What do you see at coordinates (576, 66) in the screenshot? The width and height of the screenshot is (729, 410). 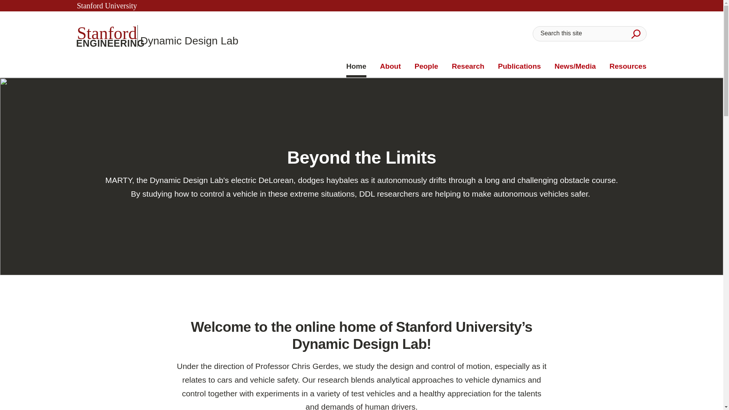 I see `Home` at bounding box center [576, 66].